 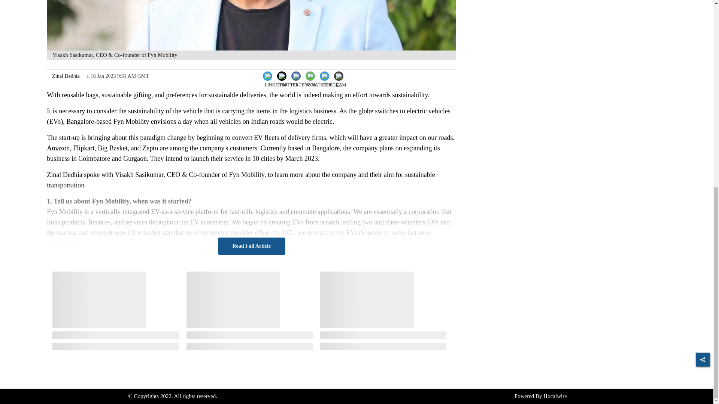 What do you see at coordinates (305, 82) in the screenshot?
I see `facebook` at bounding box center [305, 82].